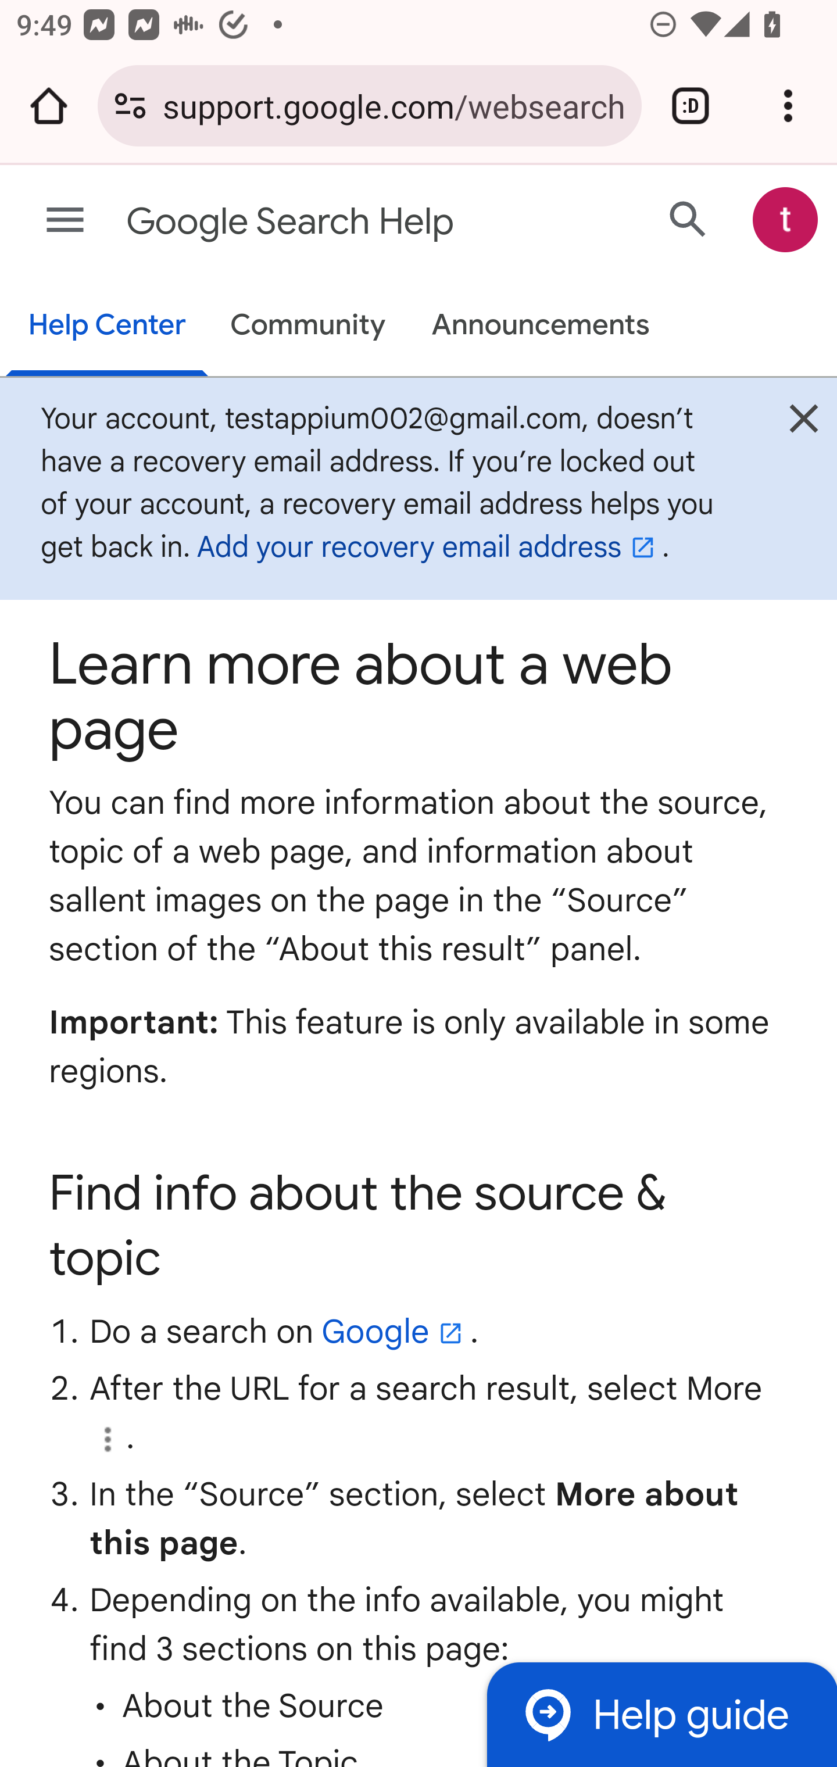 The width and height of the screenshot is (837, 1767). Describe the element at coordinates (661, 1714) in the screenshot. I see `Help guide` at that location.